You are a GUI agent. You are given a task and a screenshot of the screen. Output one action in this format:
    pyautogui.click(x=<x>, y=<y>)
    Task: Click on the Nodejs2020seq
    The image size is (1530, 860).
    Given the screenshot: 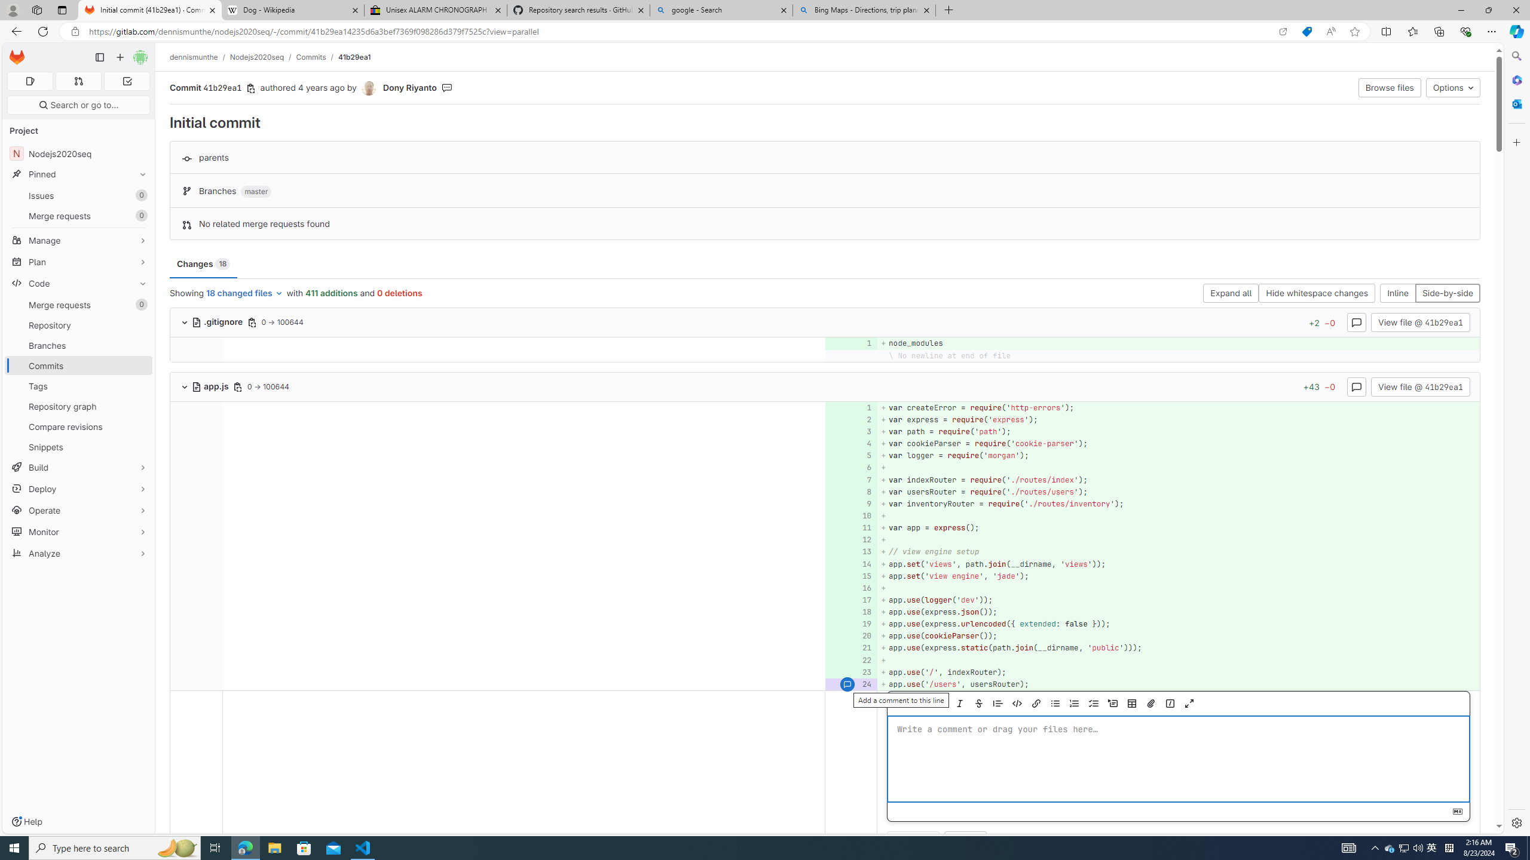 What is the action you would take?
    pyautogui.click(x=257, y=57)
    